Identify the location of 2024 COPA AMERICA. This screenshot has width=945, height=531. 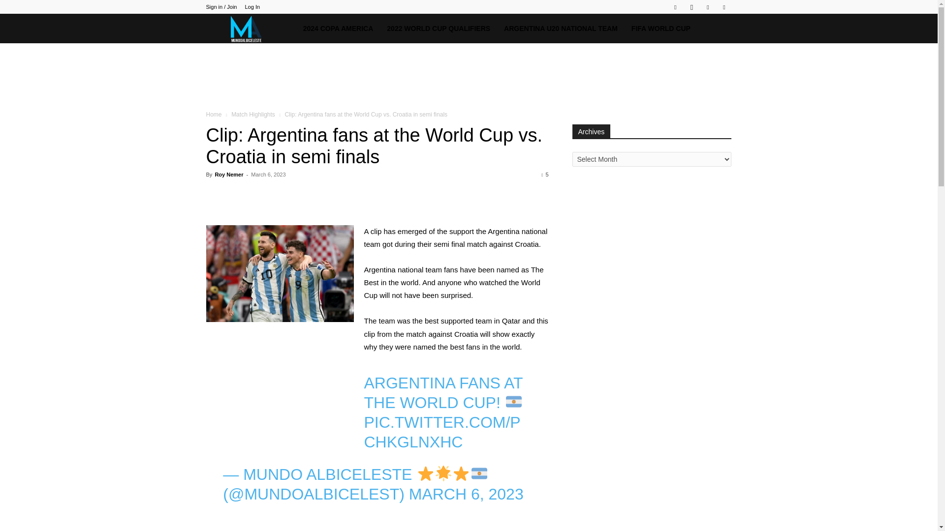
(339, 29).